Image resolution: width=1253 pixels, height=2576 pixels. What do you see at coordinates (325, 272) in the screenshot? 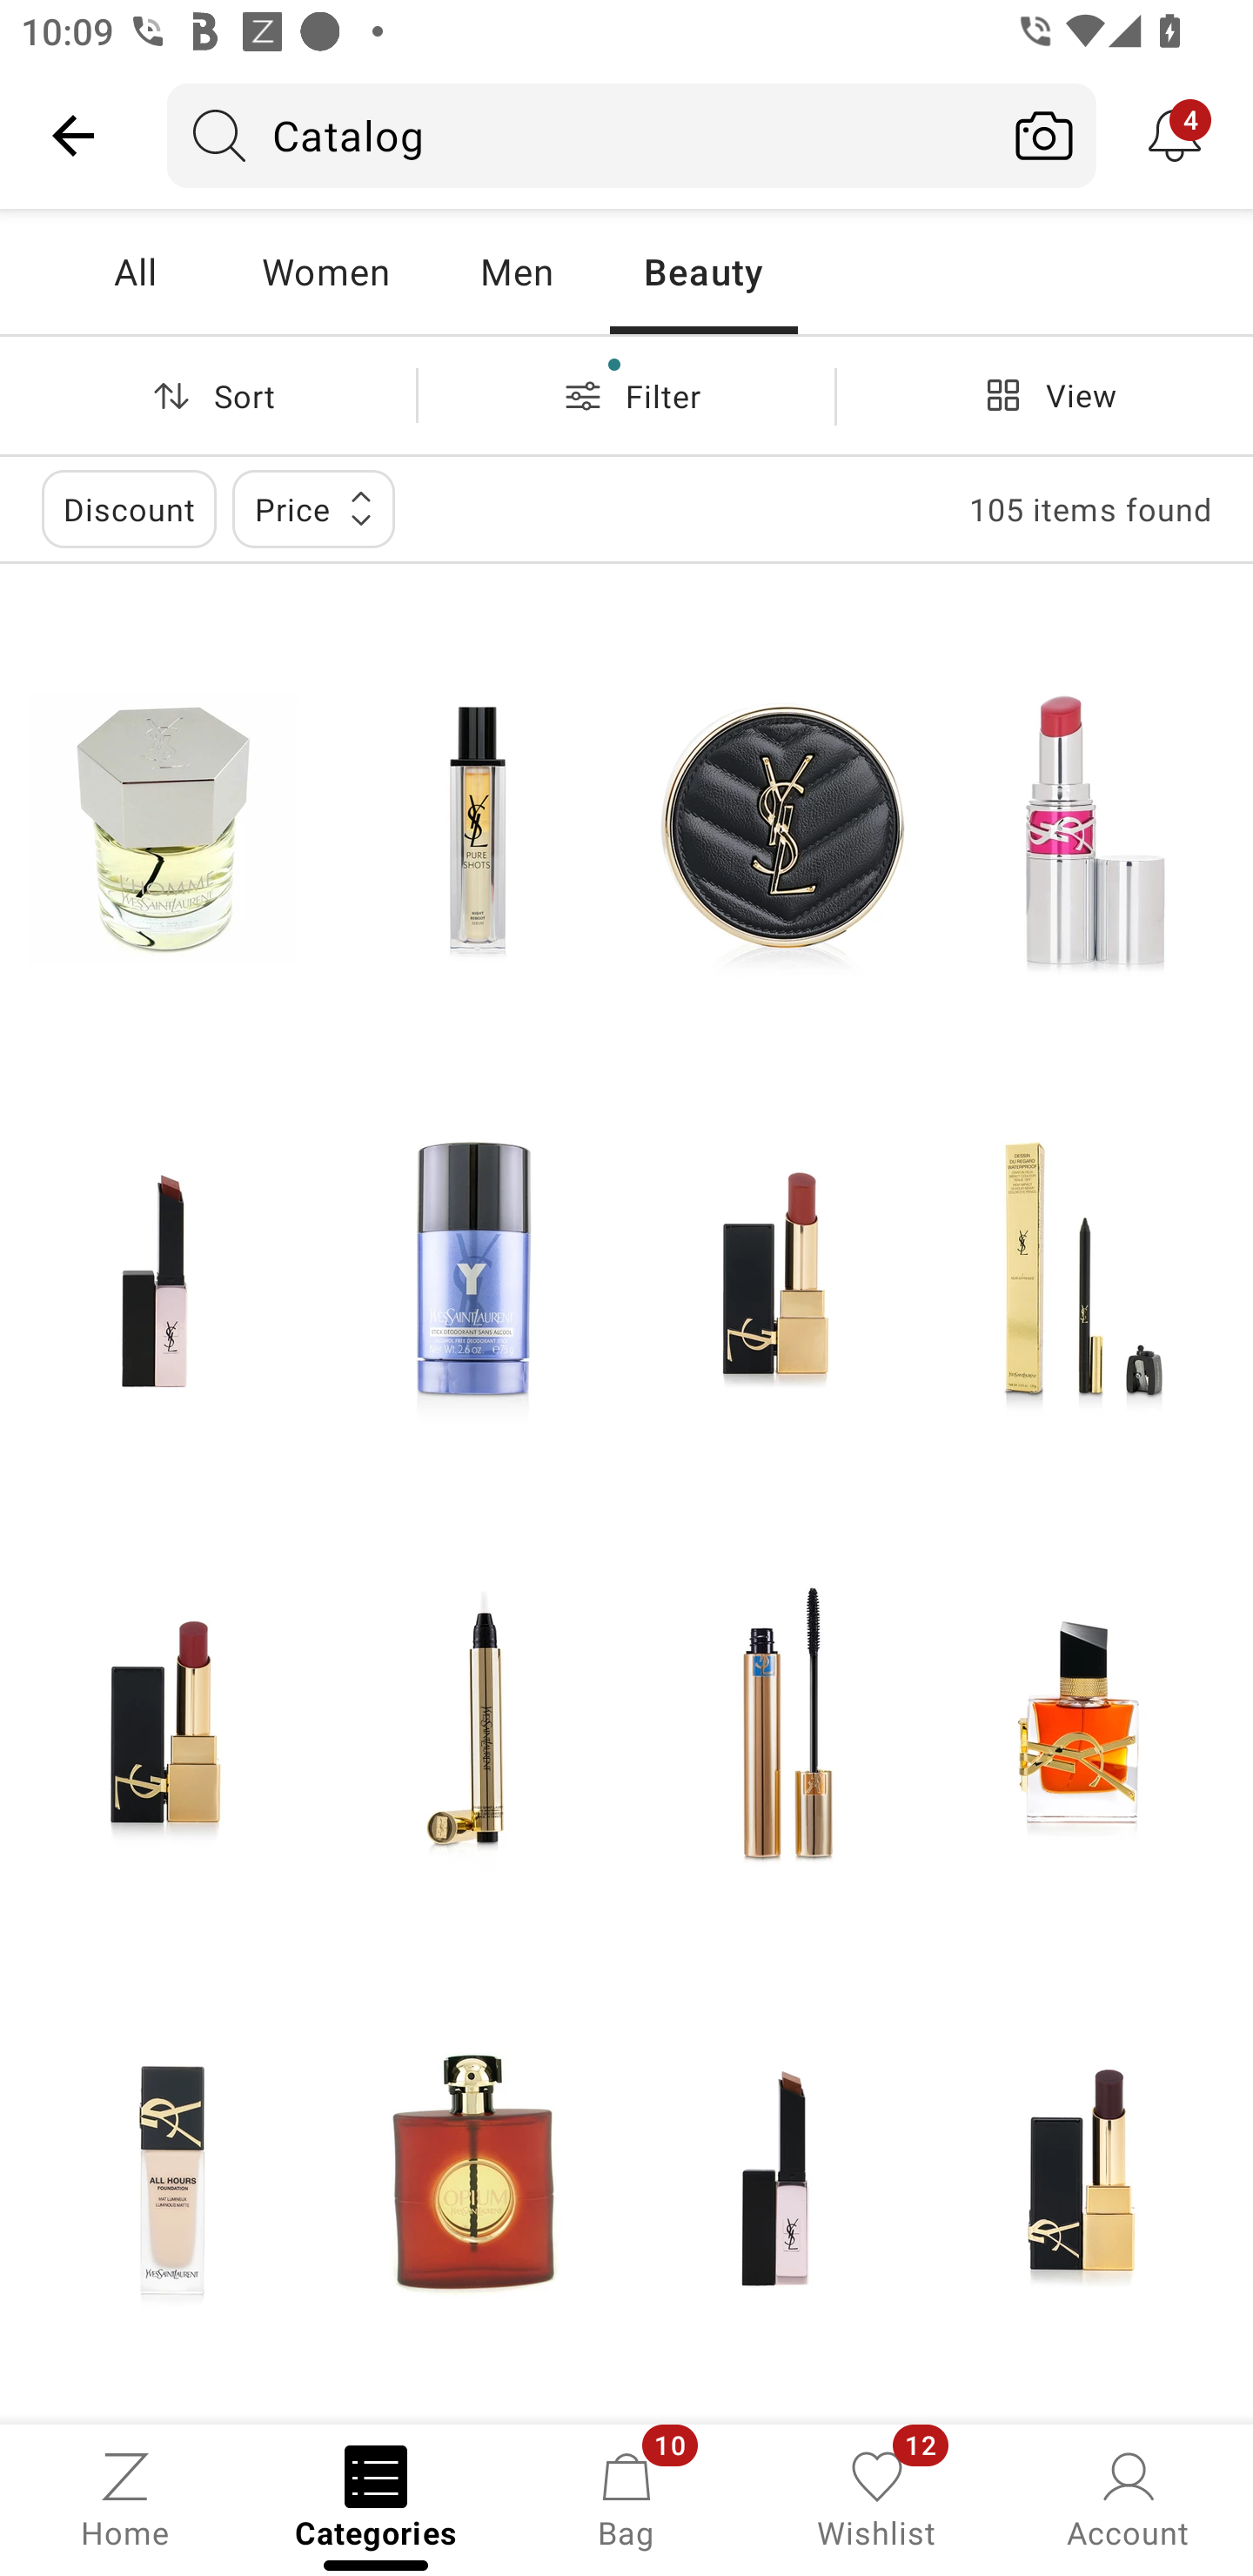
I see `Women` at bounding box center [325, 272].